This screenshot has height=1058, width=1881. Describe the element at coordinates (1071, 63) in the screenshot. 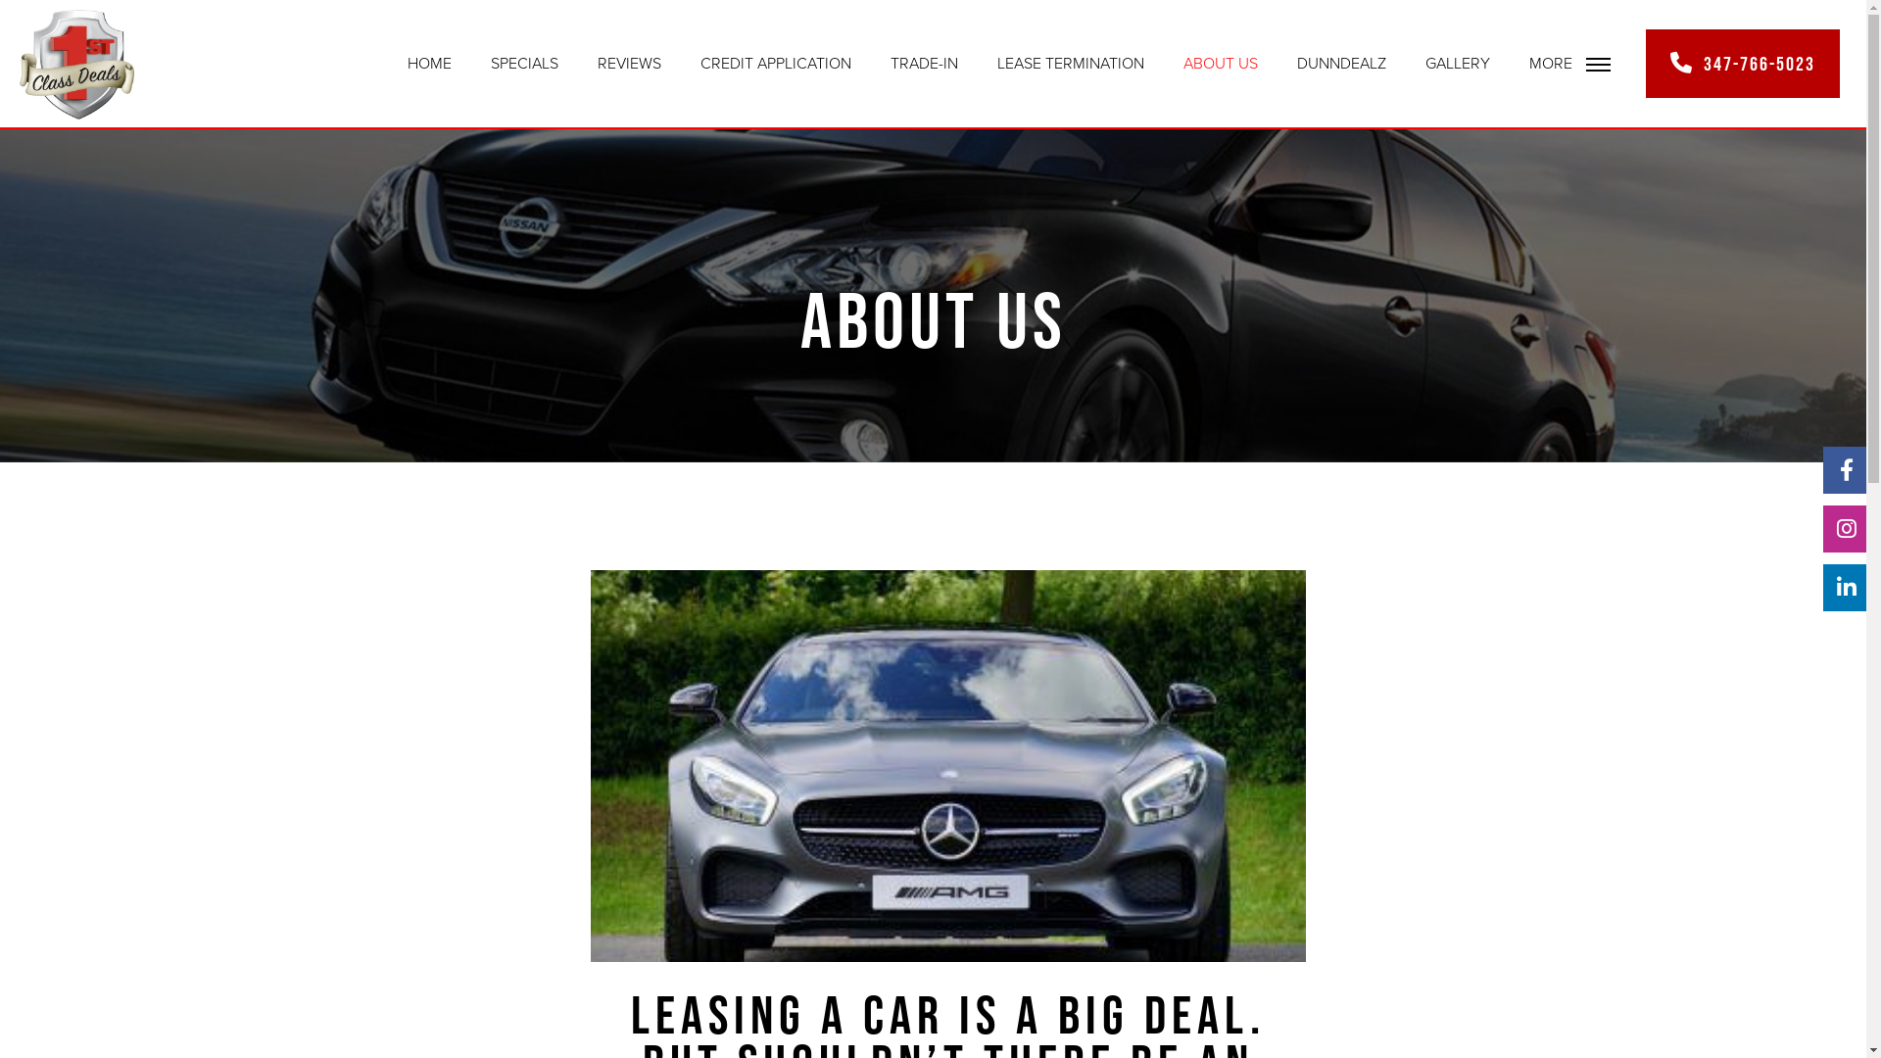

I see `LEASE TERMINATION` at that location.